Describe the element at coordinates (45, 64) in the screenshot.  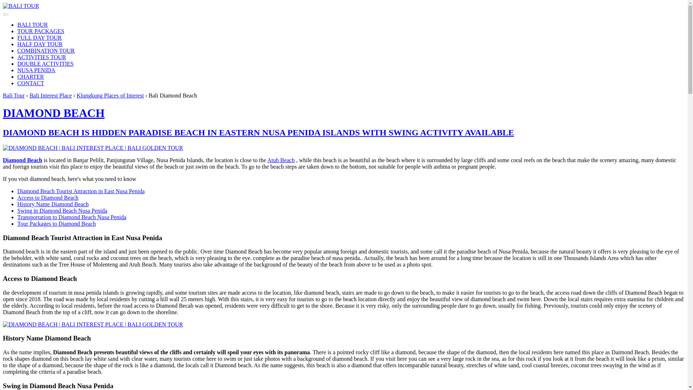
I see `DOUBLE ACTIVITIES` at that location.